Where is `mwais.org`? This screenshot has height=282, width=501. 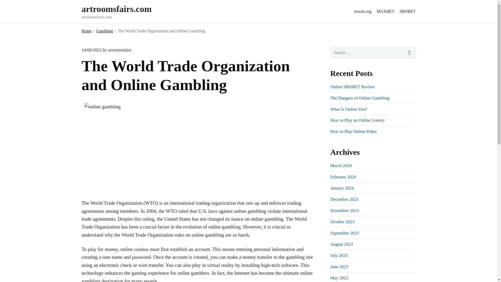
mwais.org is located at coordinates (363, 11).